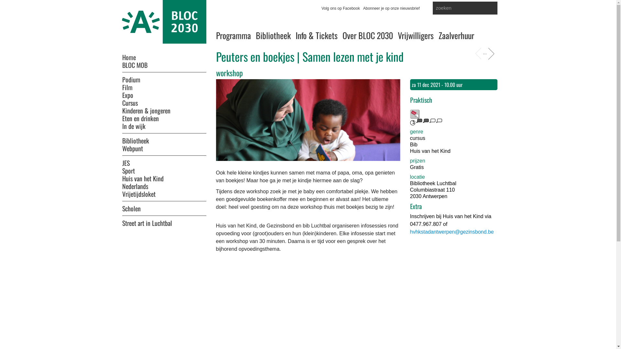 The image size is (621, 349). Describe the element at coordinates (129, 171) in the screenshot. I see `Sport` at that location.